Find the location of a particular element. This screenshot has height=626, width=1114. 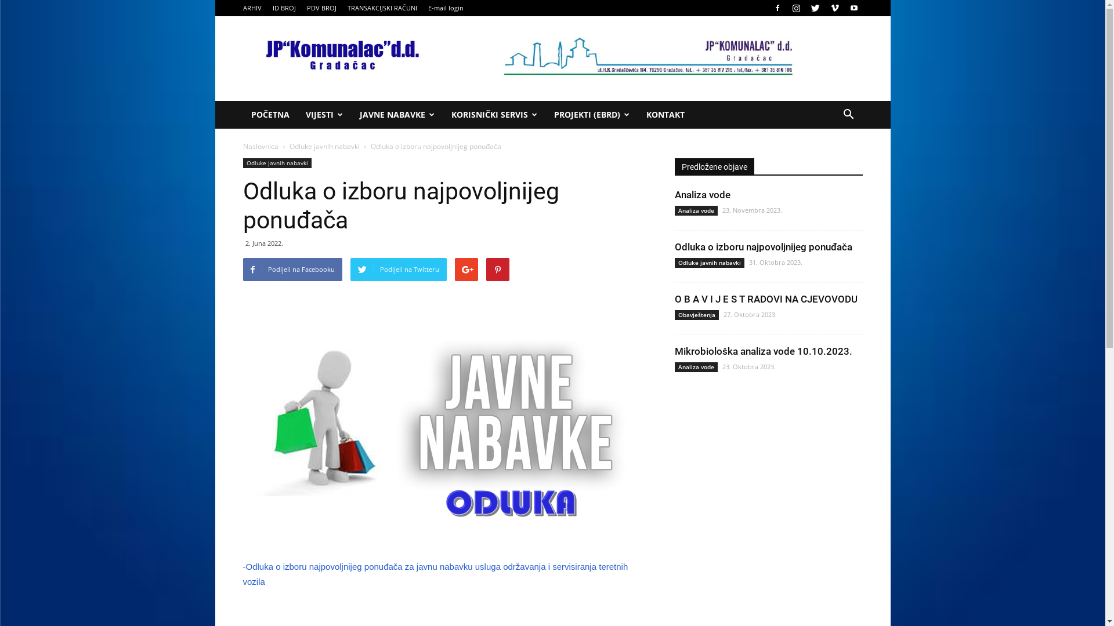

Vimeo is located at coordinates (835, 8).